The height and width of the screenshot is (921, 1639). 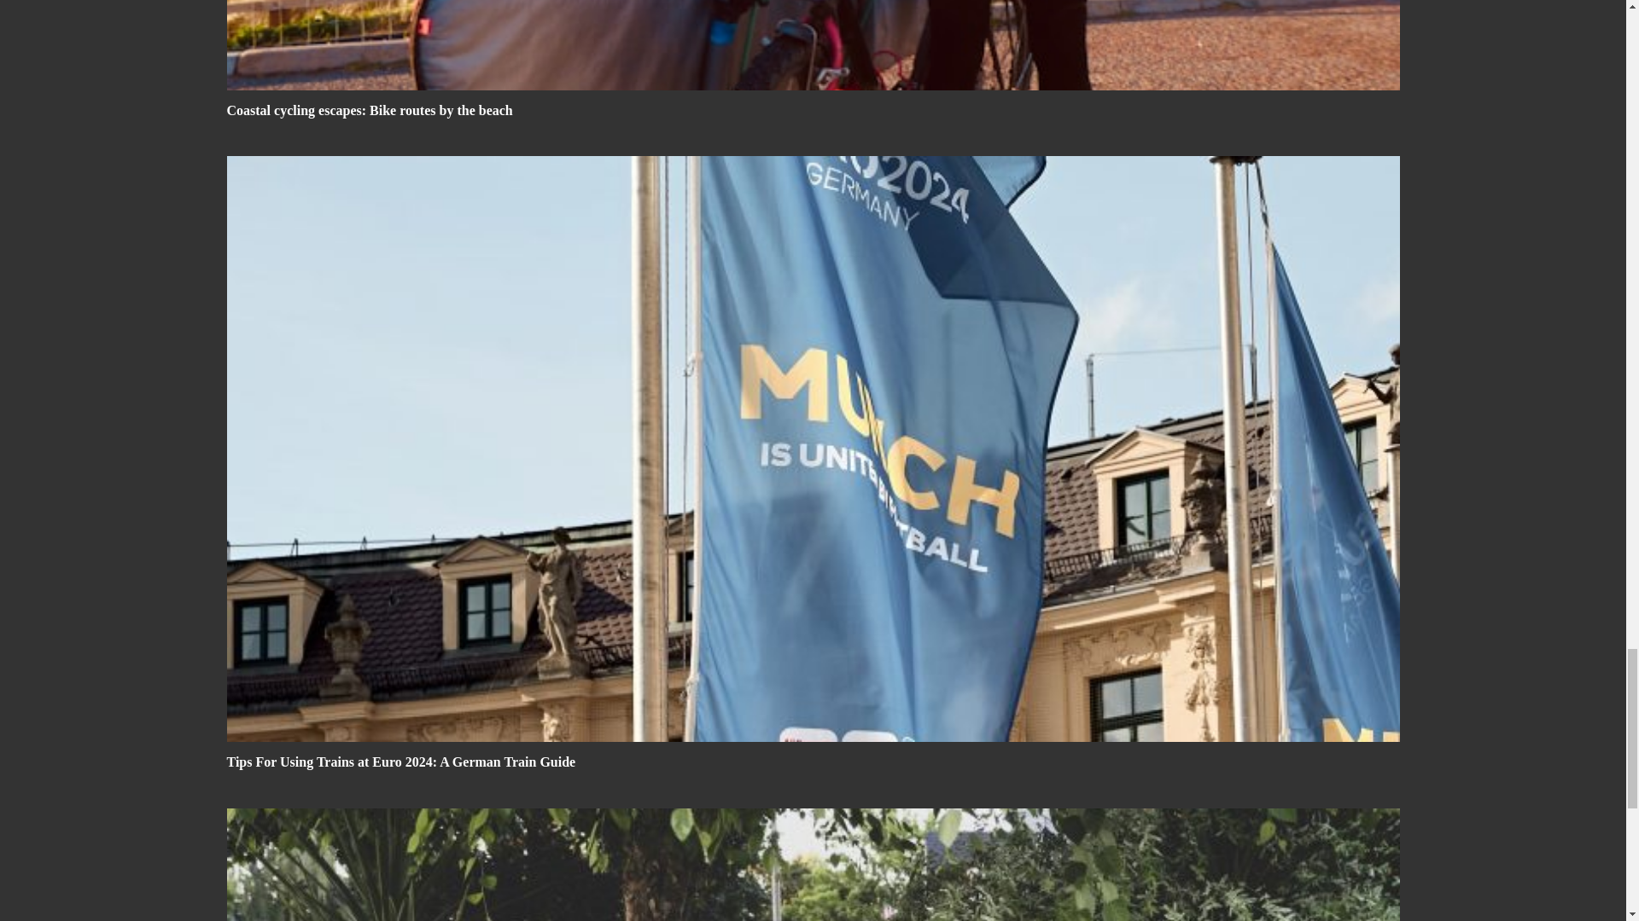 I want to click on Coastal cycling escapes: Bike routes by the beach, so click(x=370, y=110).